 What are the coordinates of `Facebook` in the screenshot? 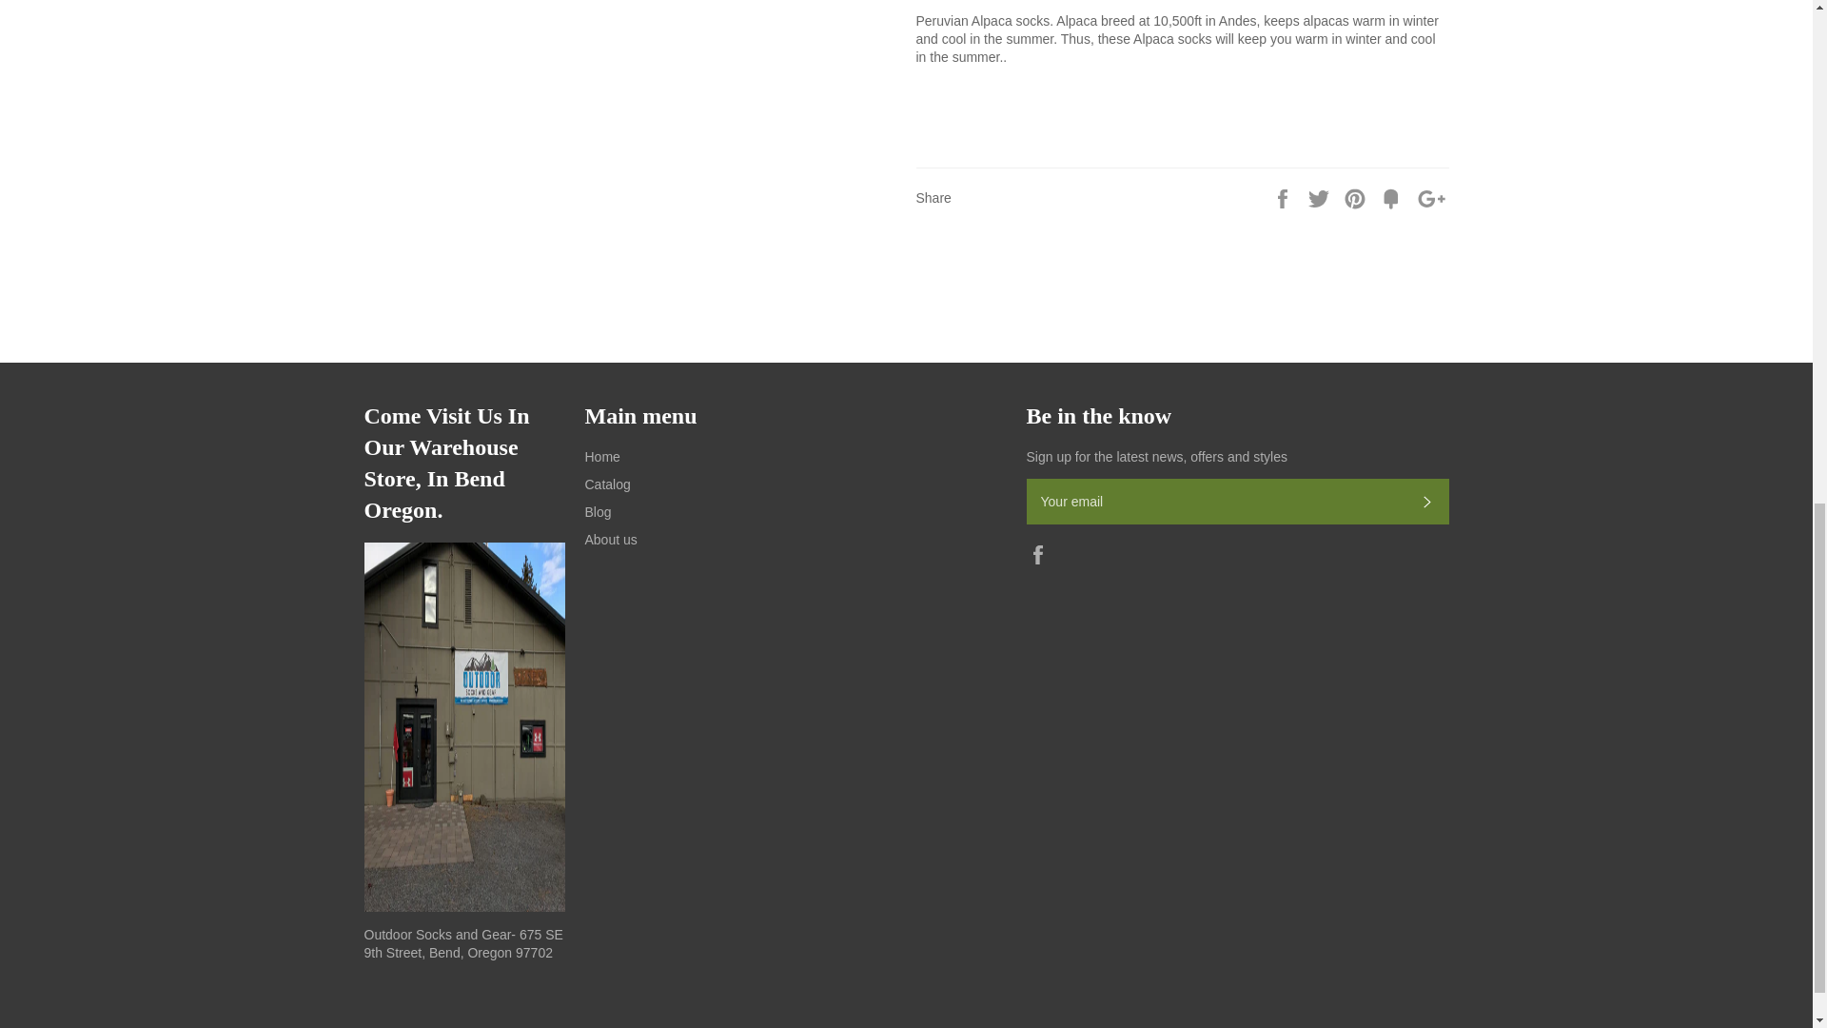 It's located at (1041, 553).